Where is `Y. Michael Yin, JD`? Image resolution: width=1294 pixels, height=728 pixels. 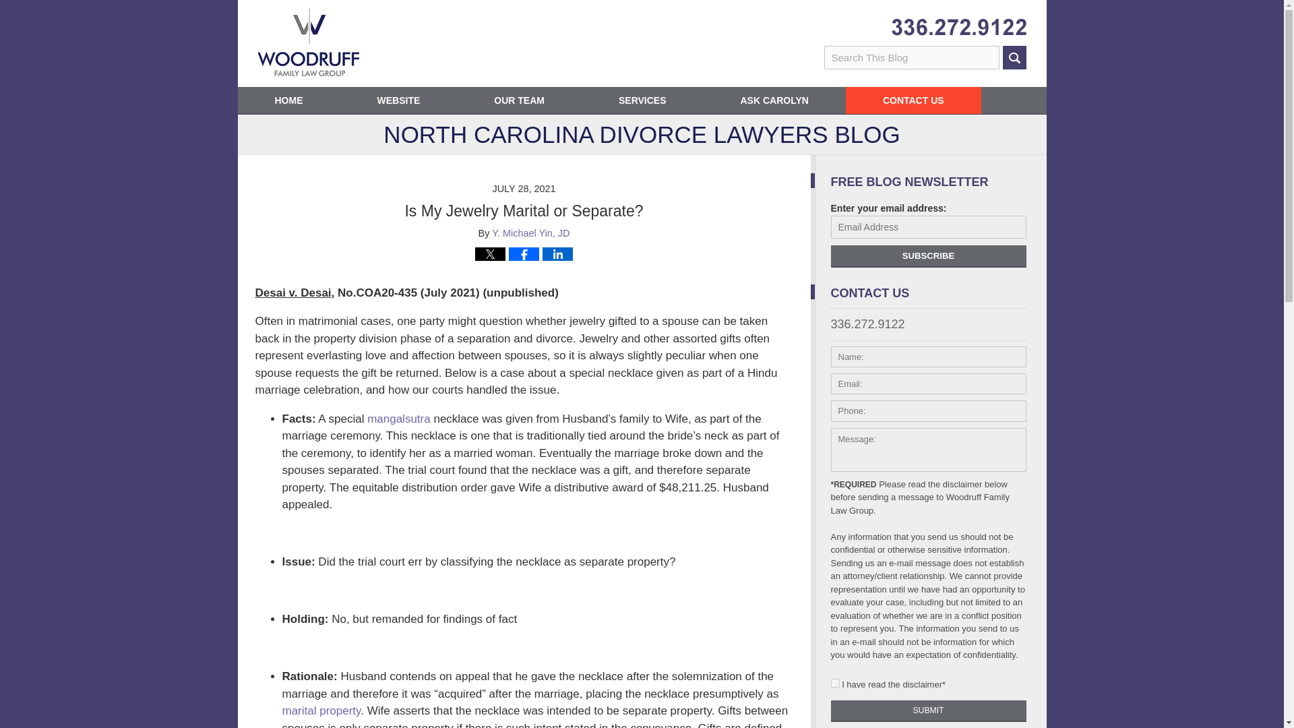 Y. Michael Yin, JD is located at coordinates (530, 233).